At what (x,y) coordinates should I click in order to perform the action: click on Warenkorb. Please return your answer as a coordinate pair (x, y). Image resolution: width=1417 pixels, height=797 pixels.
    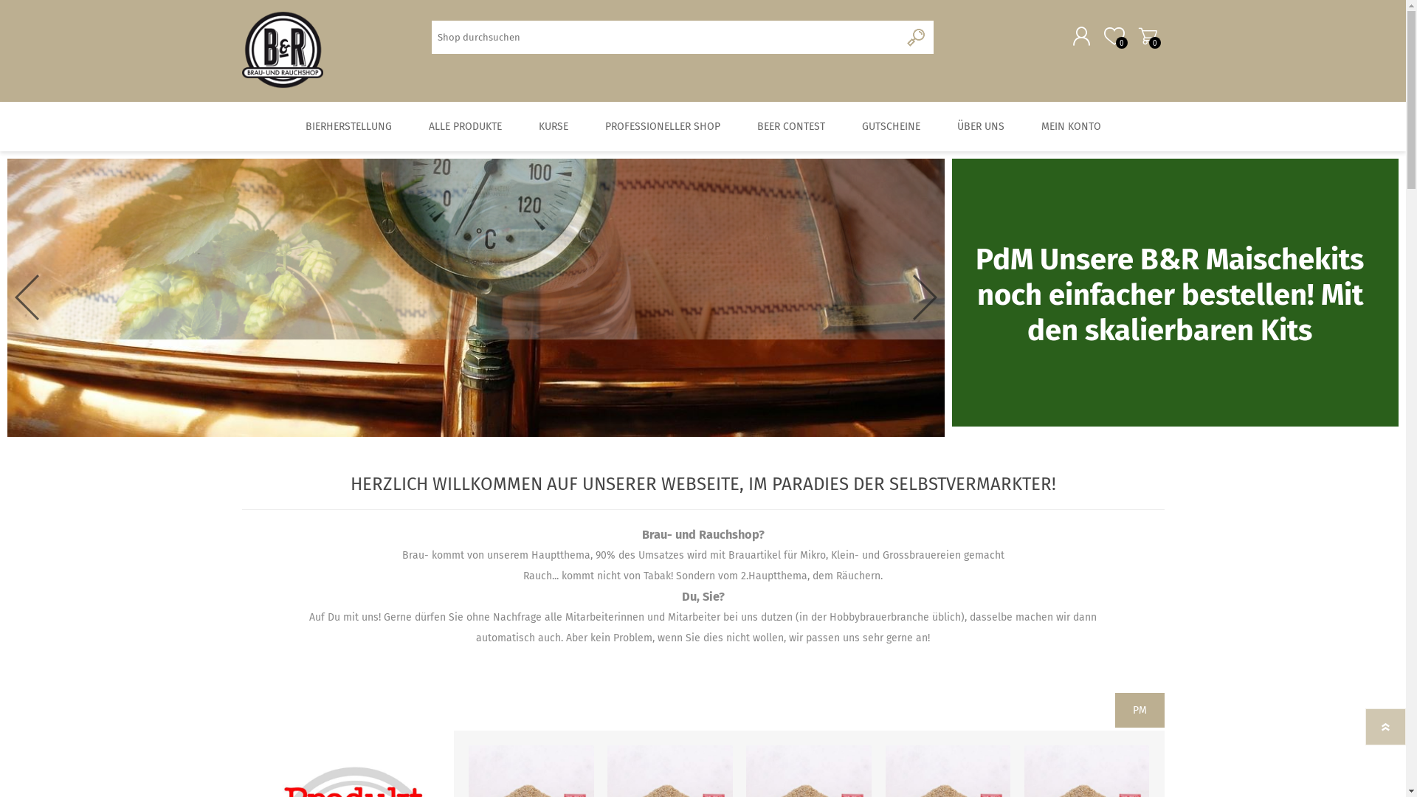
    Looking at the image, I should click on (1147, 36).